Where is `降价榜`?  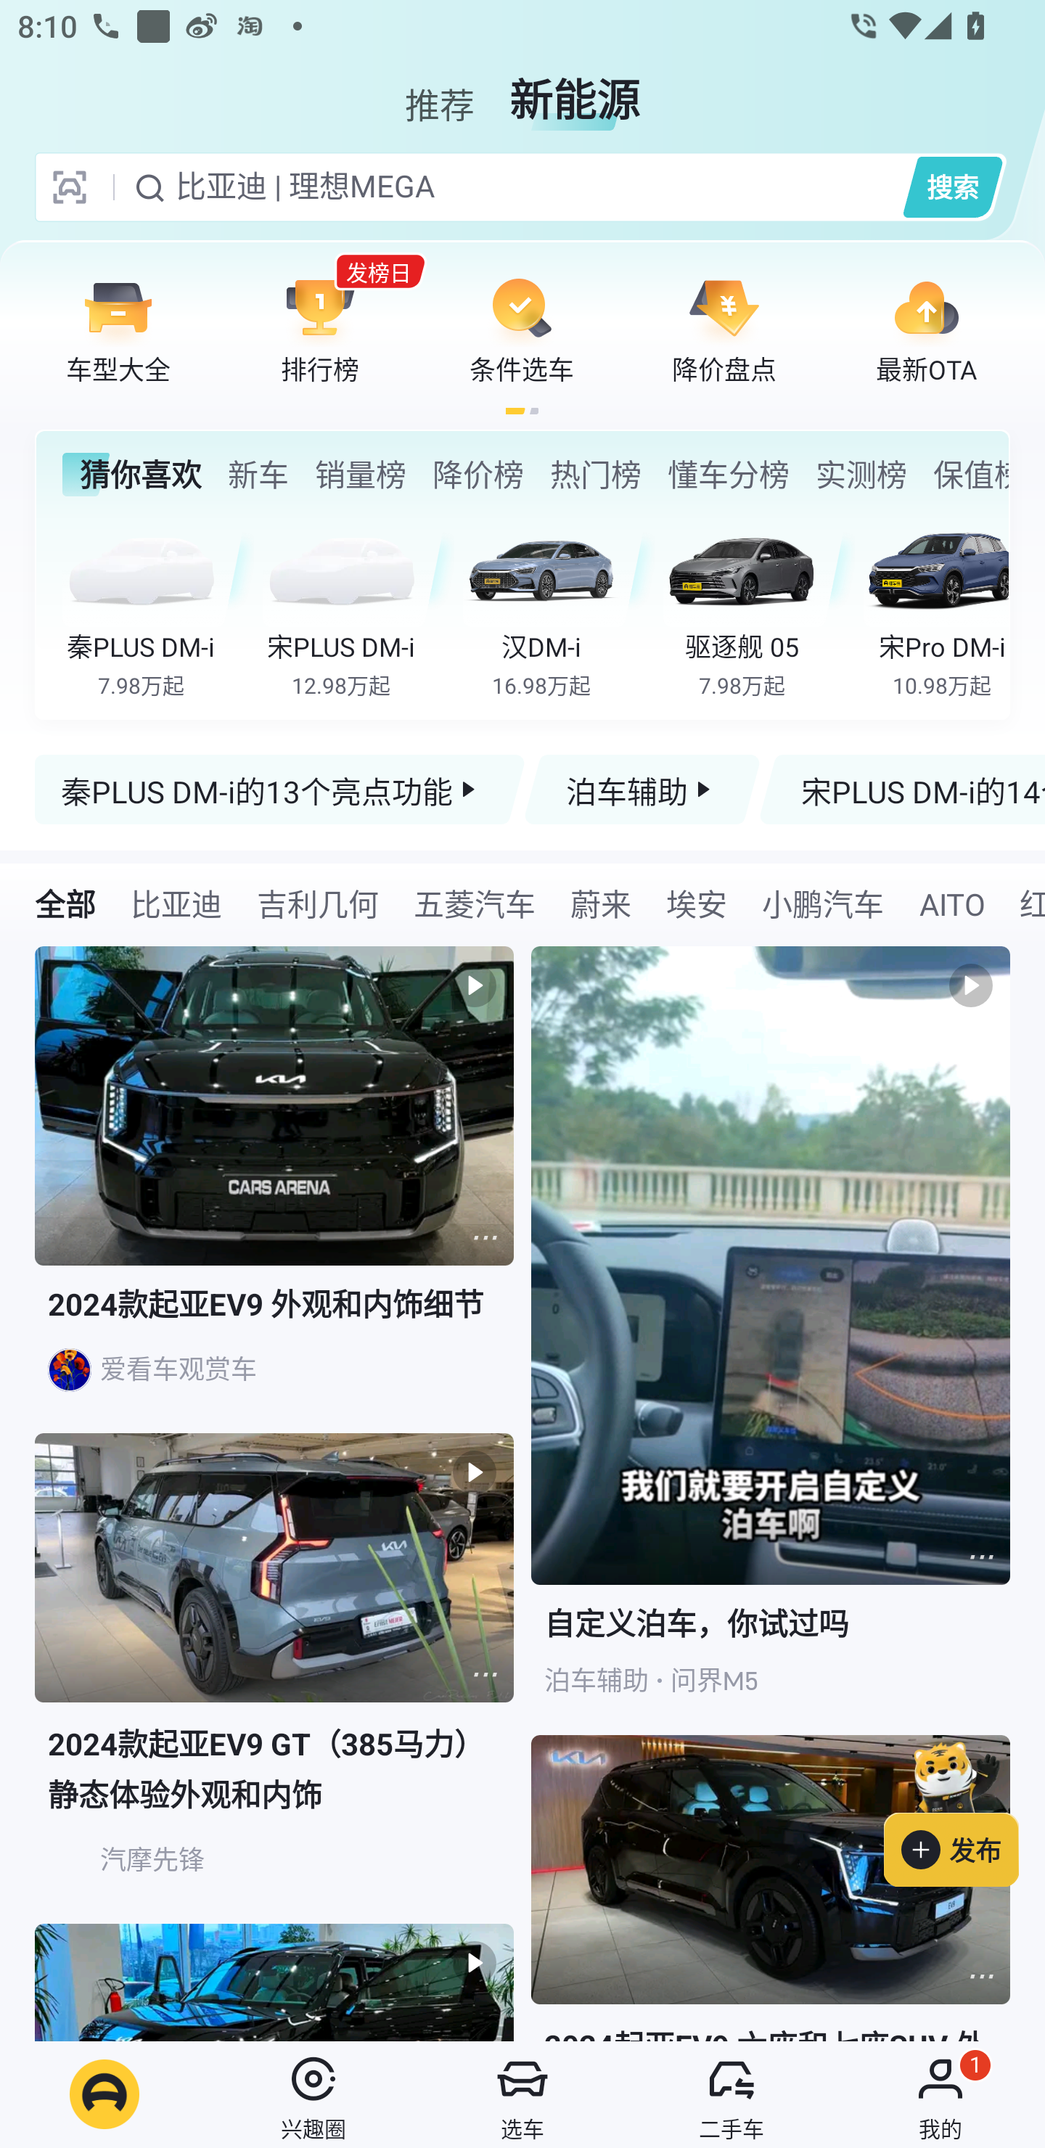
降价榜 is located at coordinates (478, 475).